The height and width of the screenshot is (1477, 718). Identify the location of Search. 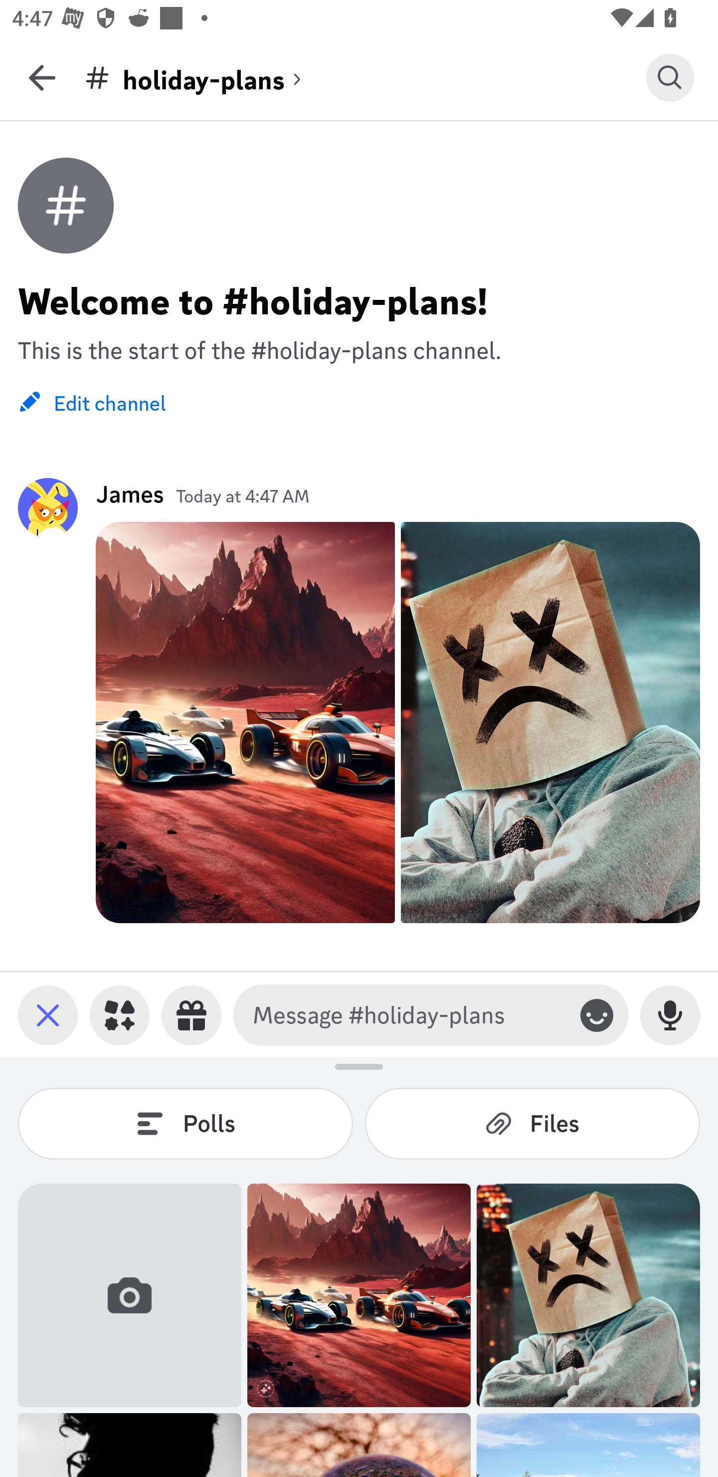
(670, 77).